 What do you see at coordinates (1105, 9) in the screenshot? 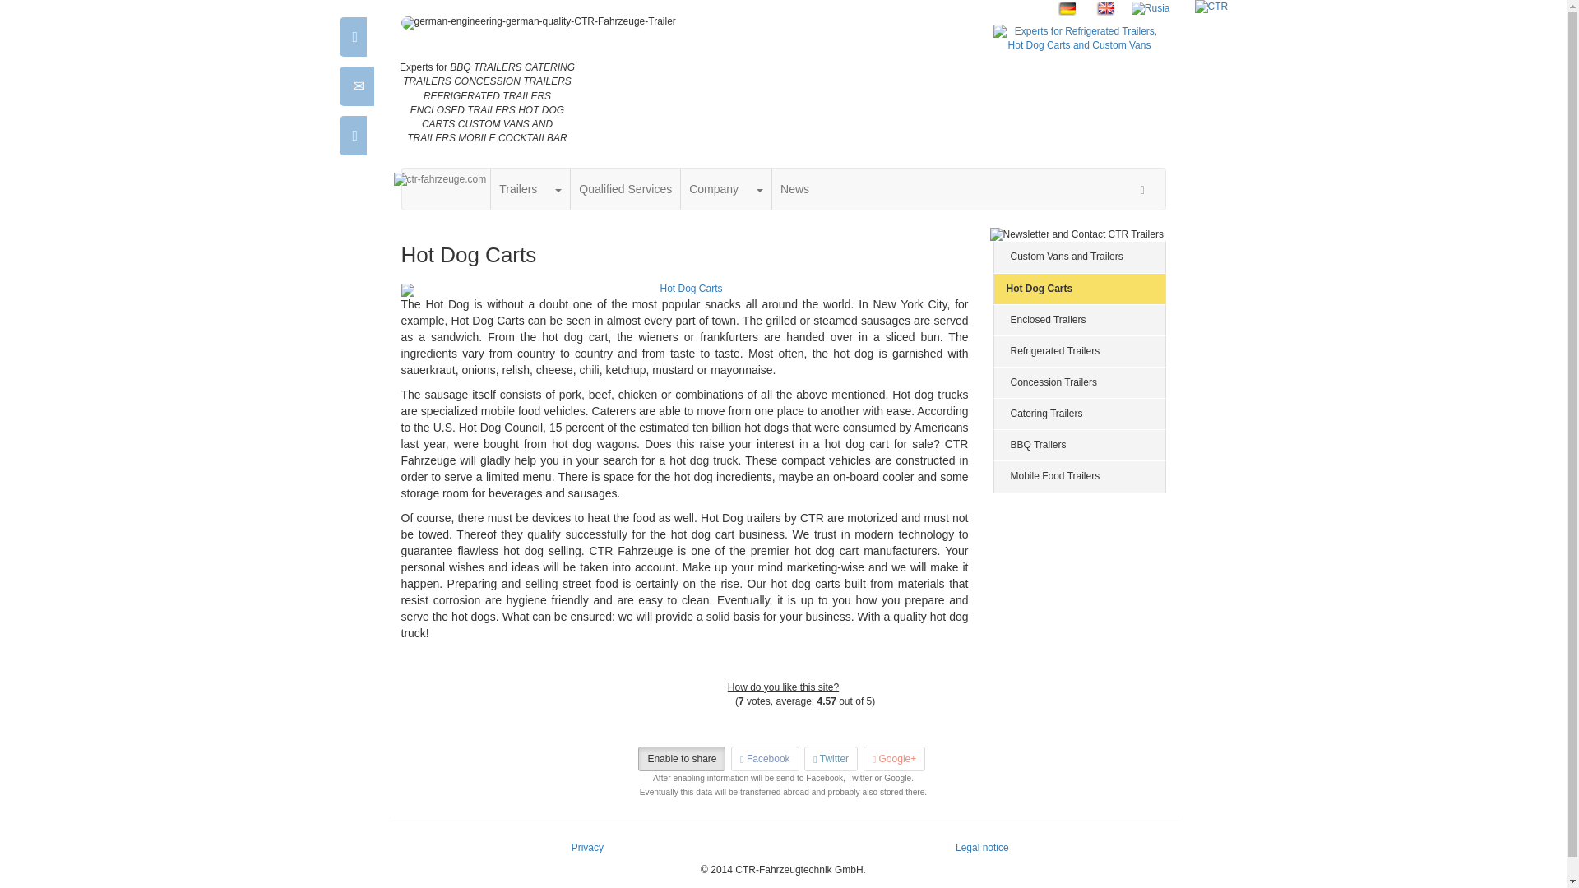
I see `EN` at bounding box center [1105, 9].